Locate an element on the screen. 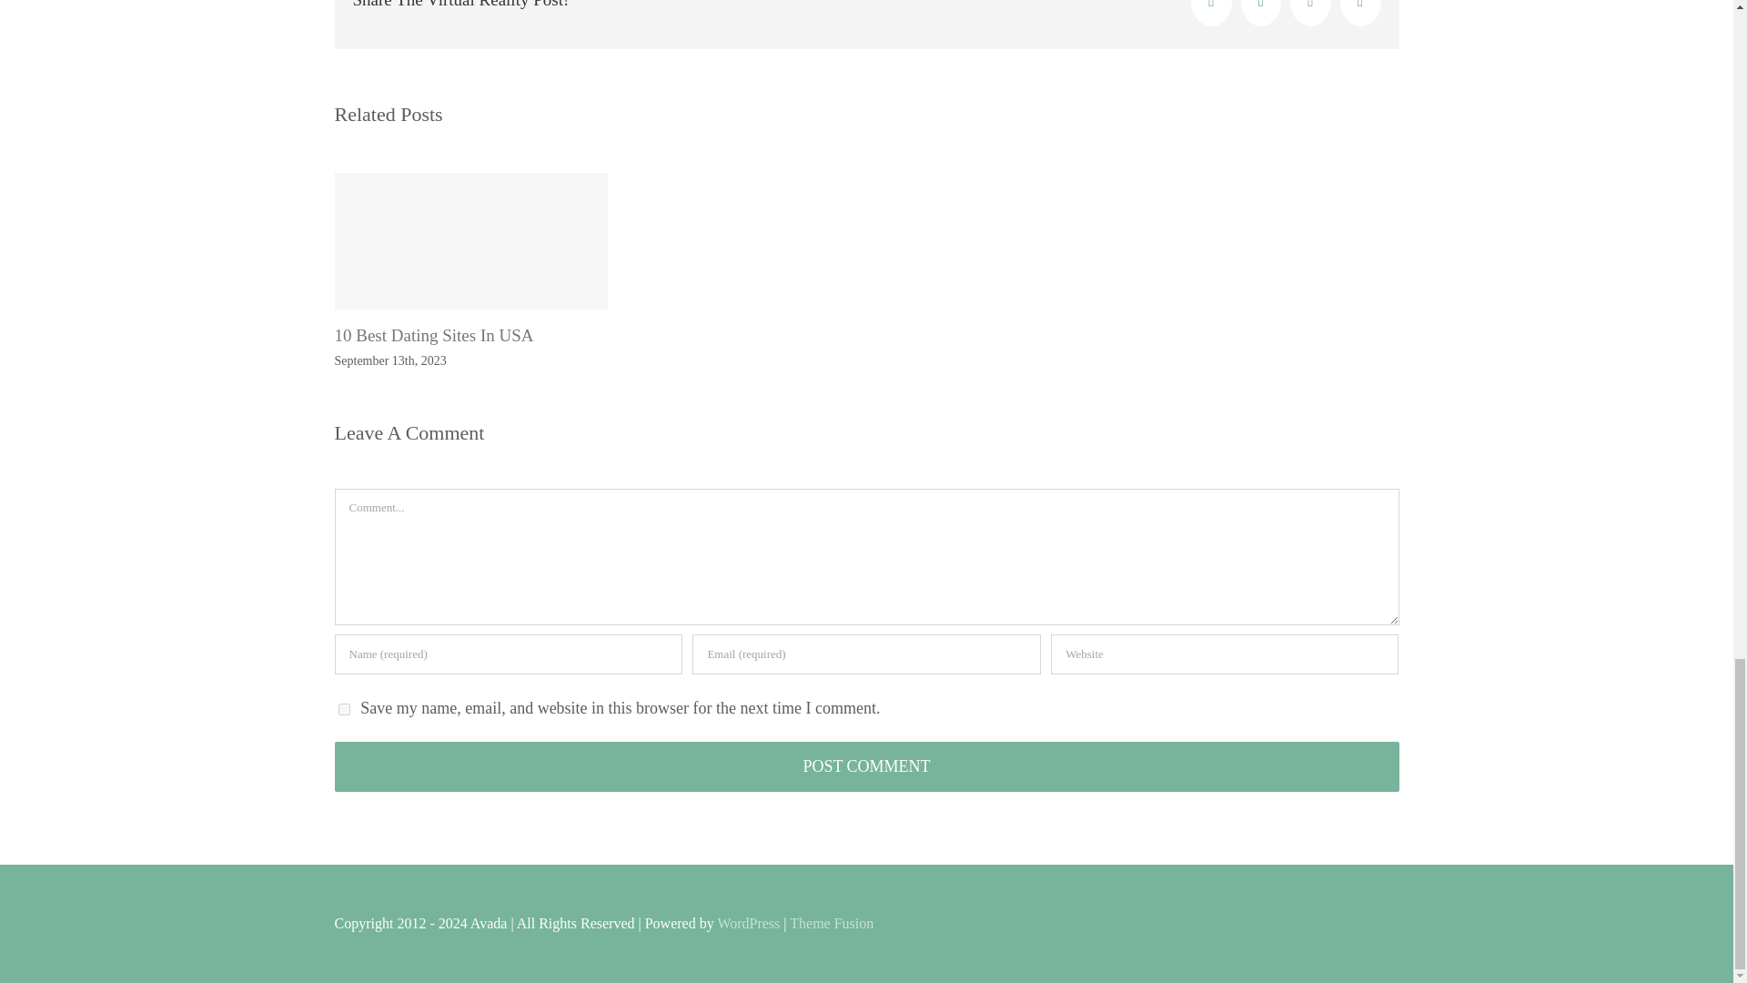  Post Comment is located at coordinates (866, 766).